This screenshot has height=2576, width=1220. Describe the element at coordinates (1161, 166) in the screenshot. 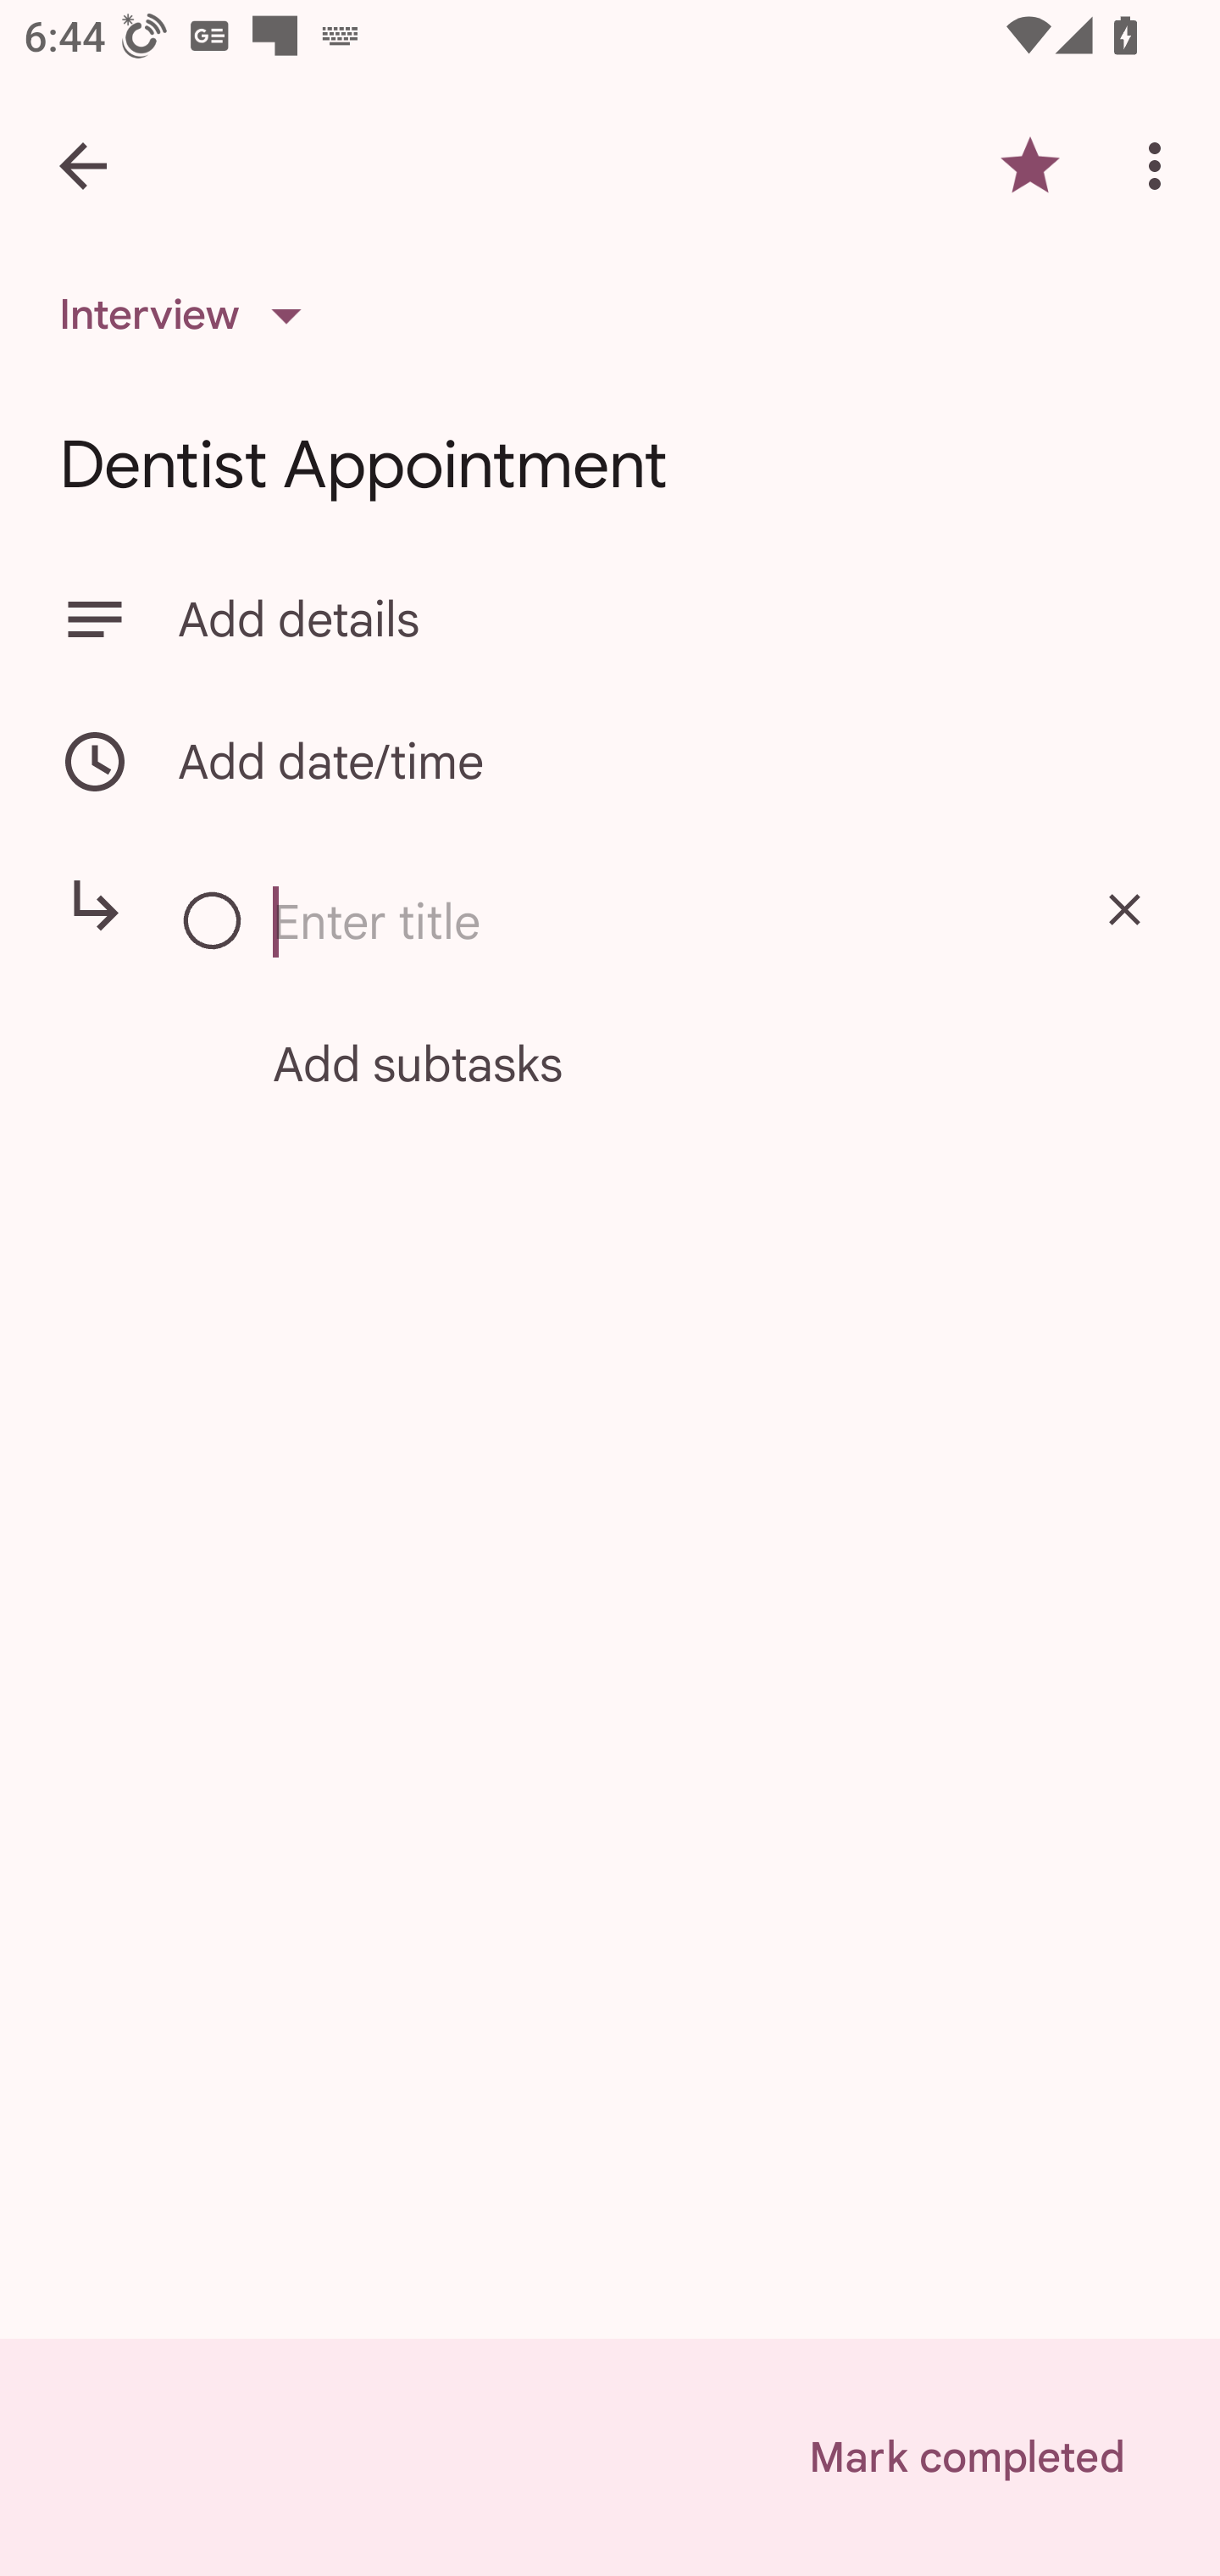

I see `More options` at that location.